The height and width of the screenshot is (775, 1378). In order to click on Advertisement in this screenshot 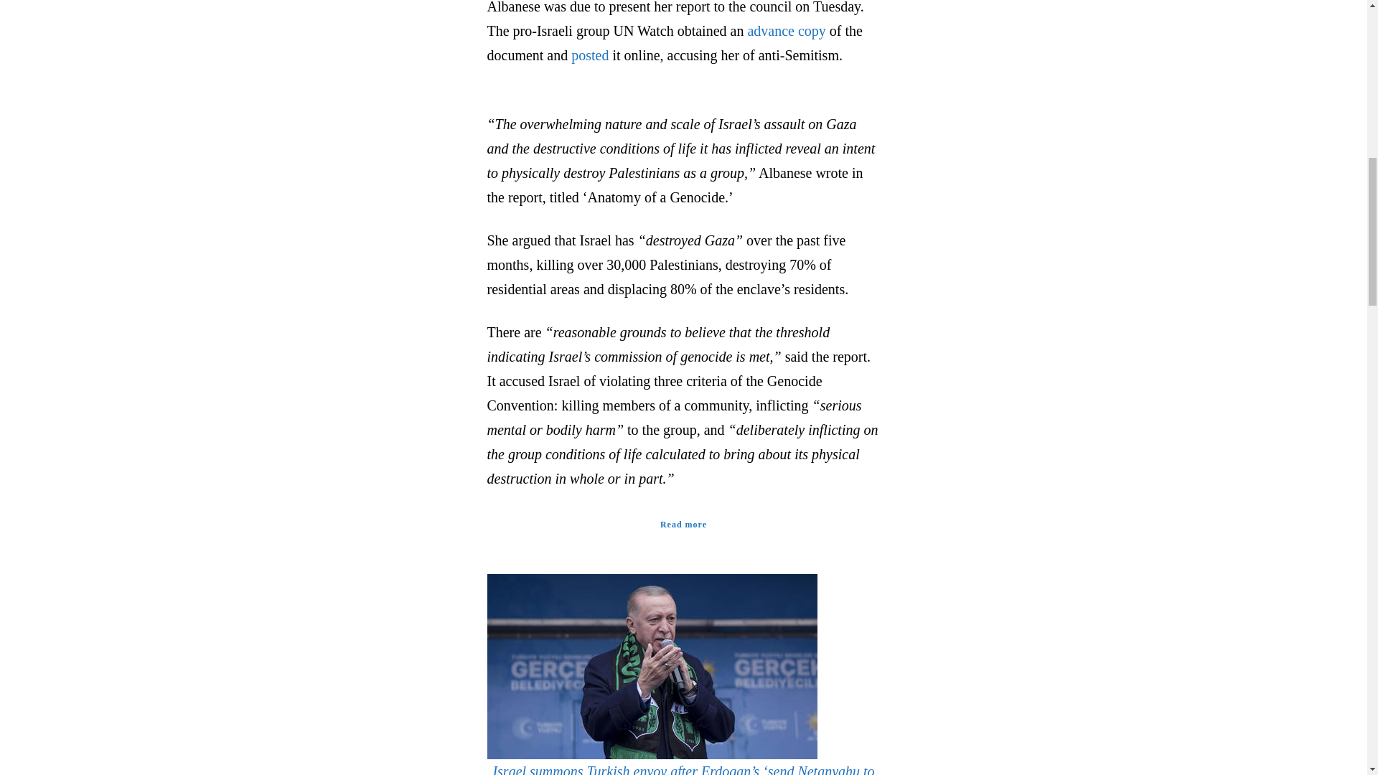, I will do `click(1004, 44)`.